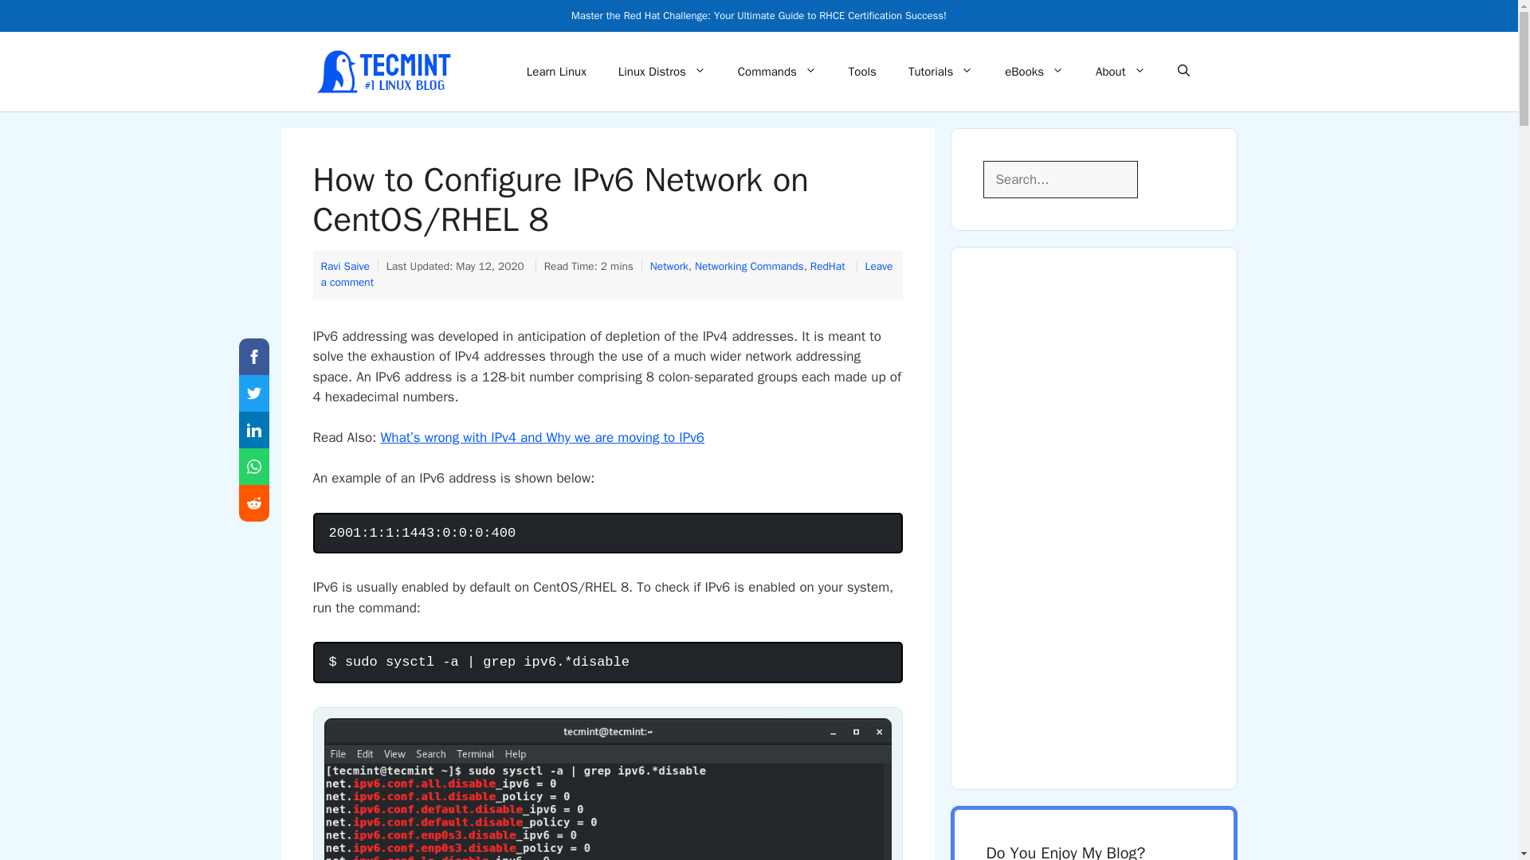 This screenshot has width=1530, height=860. What do you see at coordinates (862, 72) in the screenshot?
I see `Tools` at bounding box center [862, 72].